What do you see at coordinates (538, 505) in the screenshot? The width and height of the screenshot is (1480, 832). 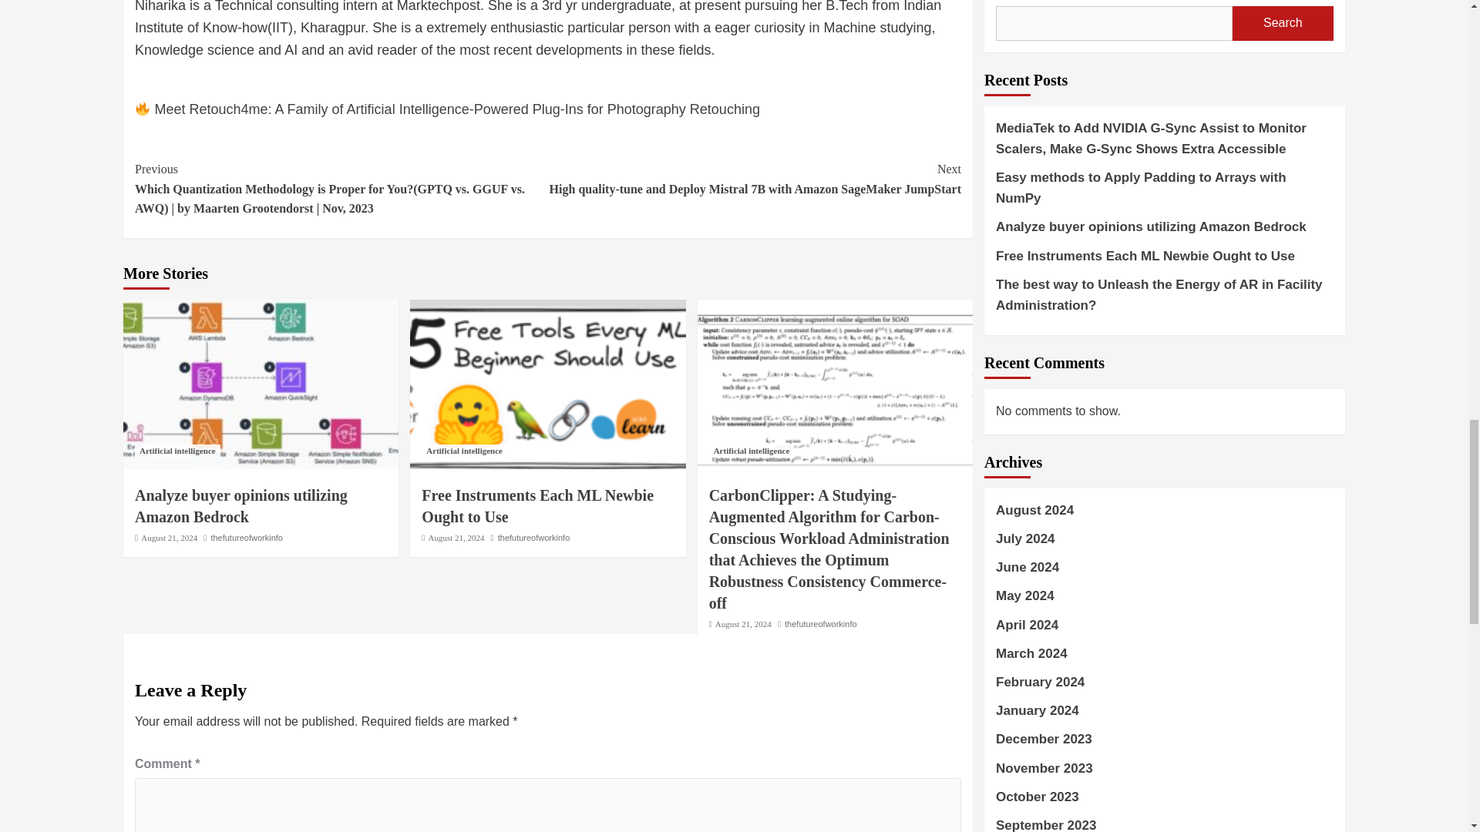 I see `Free Instruments Each ML Newbie Ought to Use` at bounding box center [538, 505].